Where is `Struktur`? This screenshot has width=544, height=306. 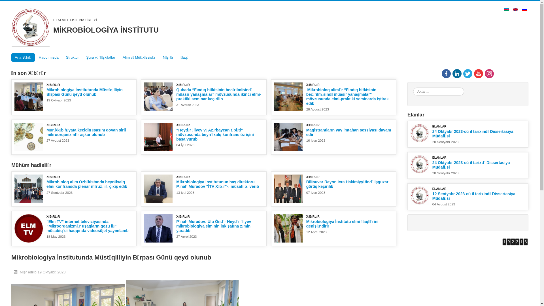 Struktur is located at coordinates (73, 58).